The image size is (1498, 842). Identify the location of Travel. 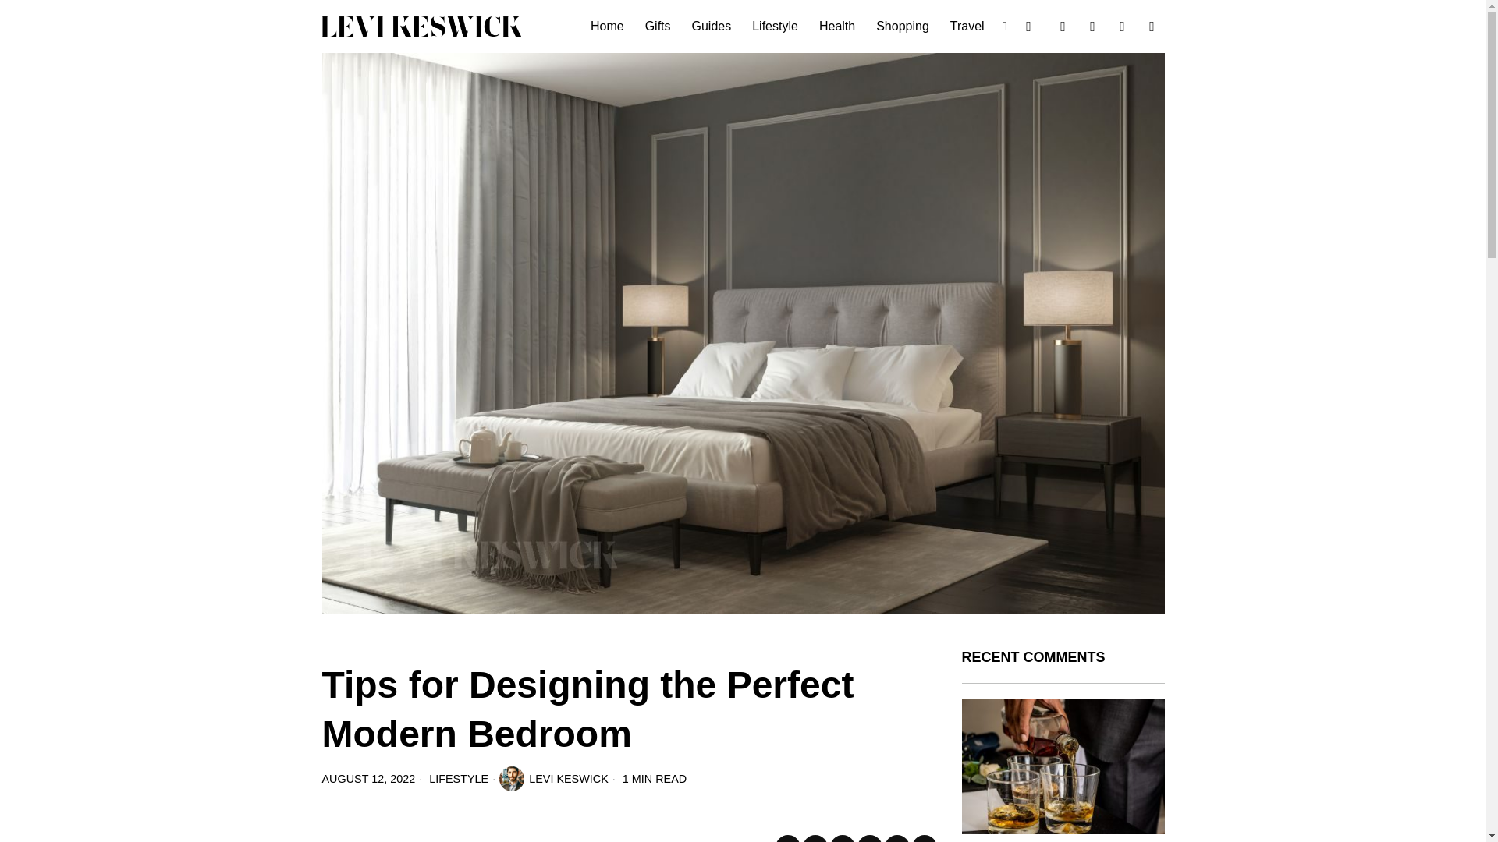
(967, 27).